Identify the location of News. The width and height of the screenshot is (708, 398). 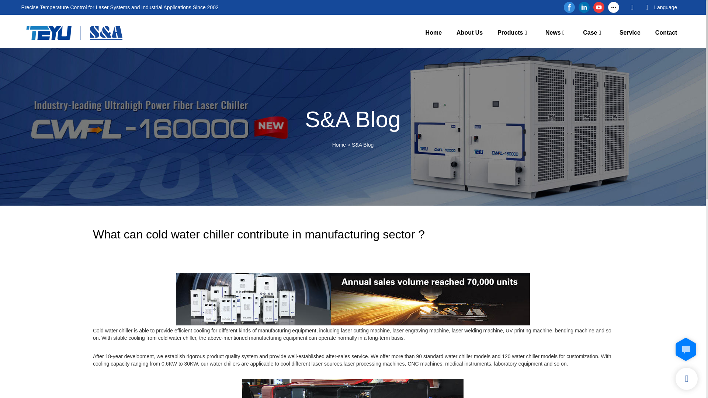
(553, 32).